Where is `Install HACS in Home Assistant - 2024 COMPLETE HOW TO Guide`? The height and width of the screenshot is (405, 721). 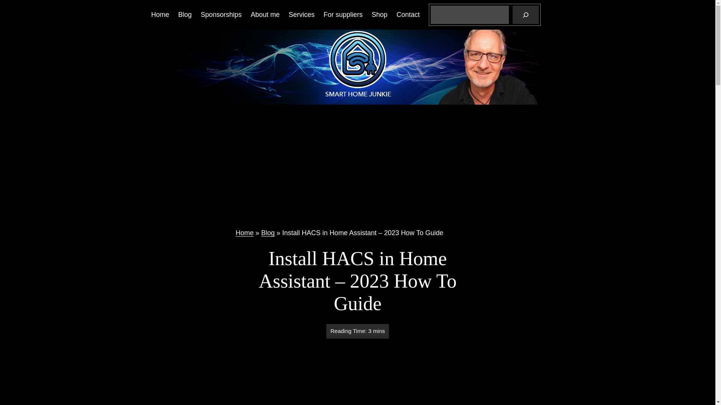
Install HACS in Home Assistant - 2024 COMPLETE HOW TO Guide is located at coordinates (357, 376).